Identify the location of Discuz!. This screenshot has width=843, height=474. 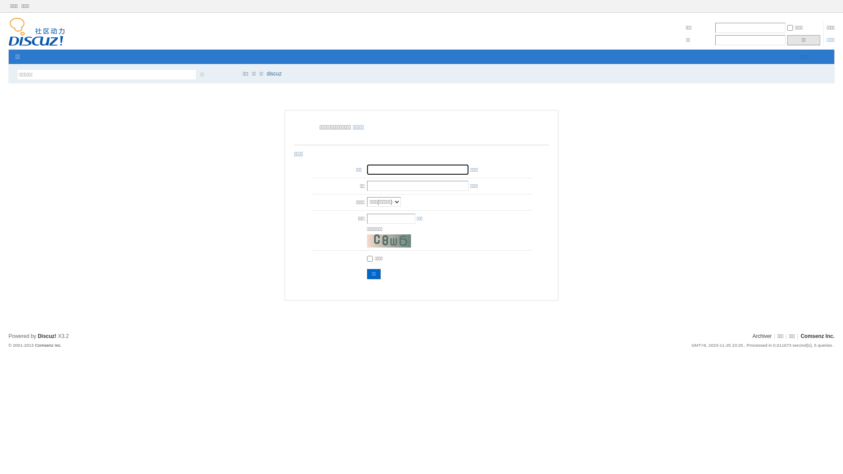
(47, 336).